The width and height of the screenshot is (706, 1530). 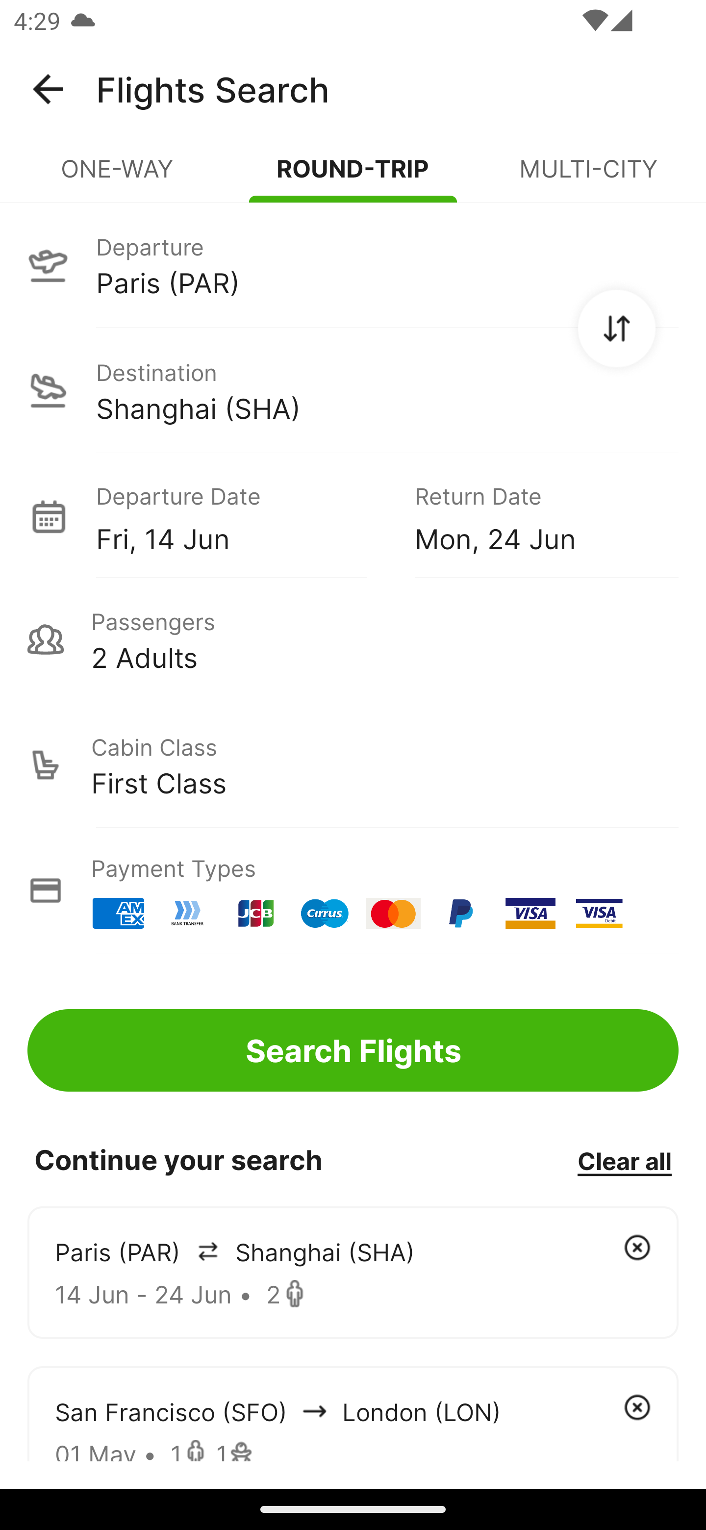 I want to click on Passengers 2 Adults, so click(x=353, y=639).